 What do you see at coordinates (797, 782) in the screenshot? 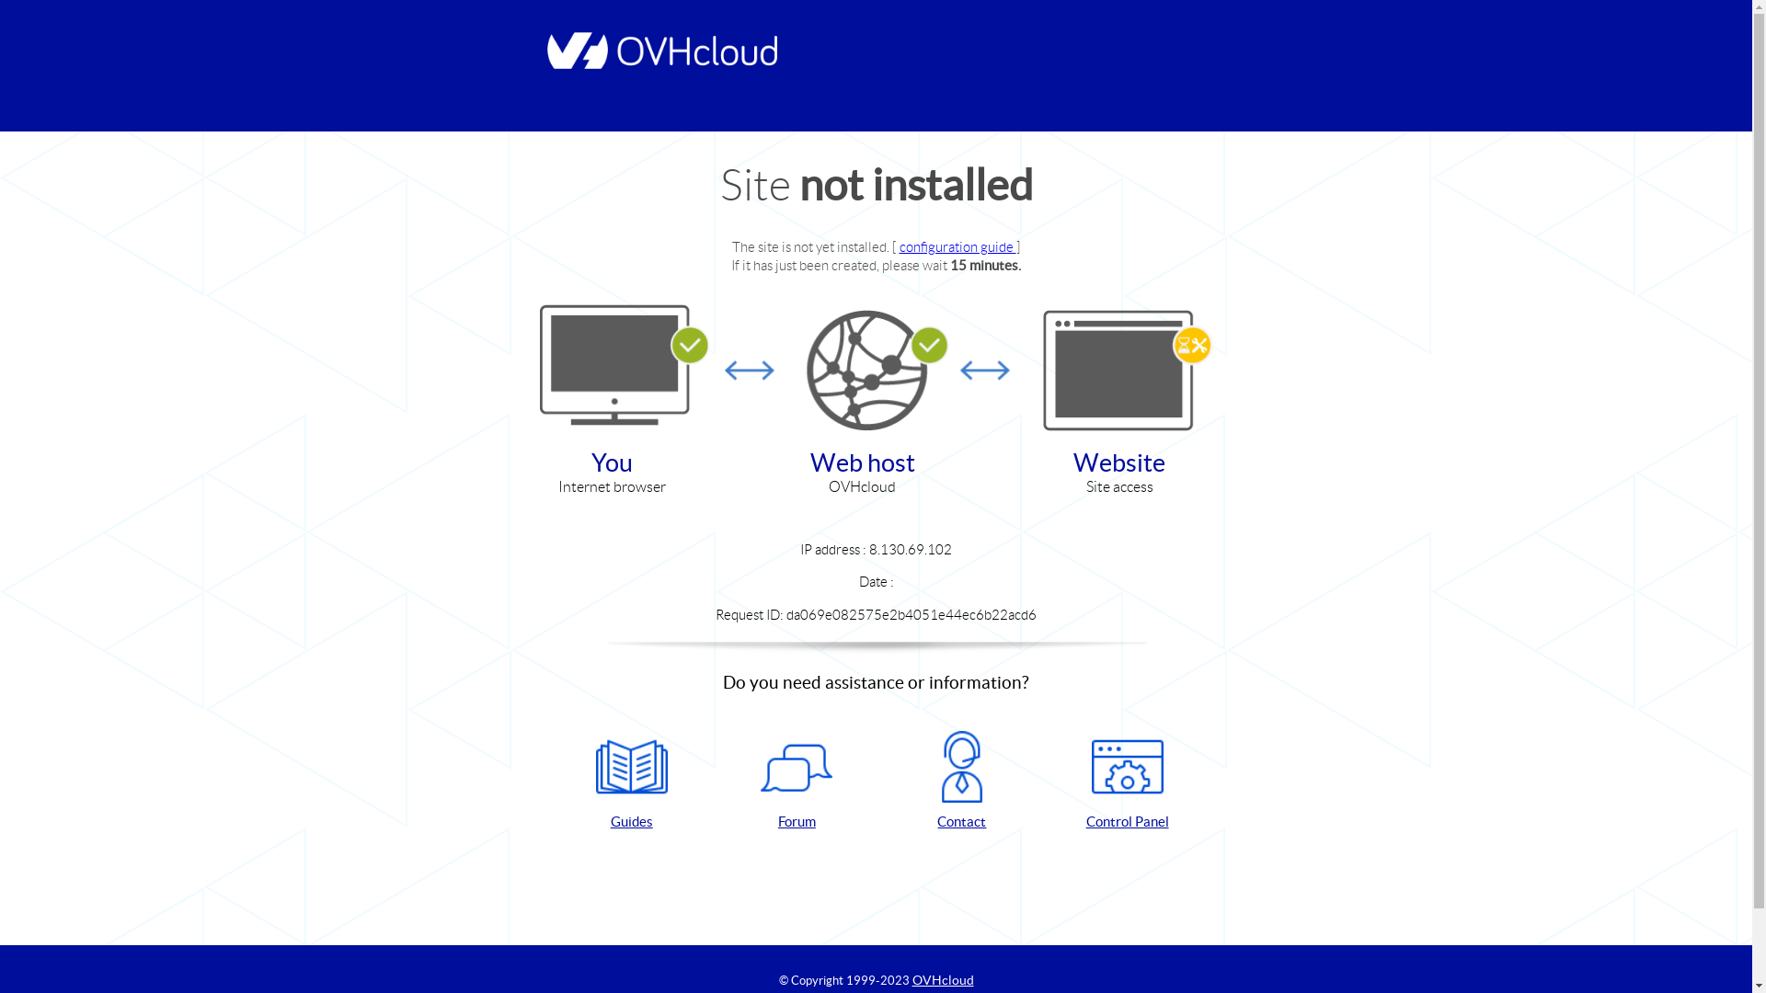
I see `Forum` at bounding box center [797, 782].